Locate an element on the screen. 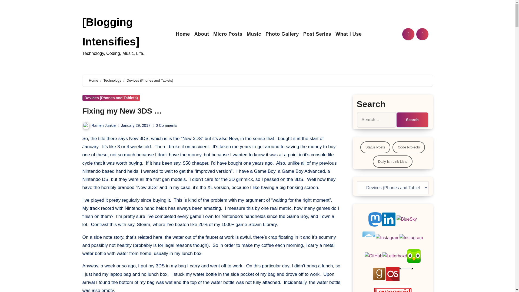 Image resolution: width=519 pixels, height=292 pixels. Ramen Junkie is located at coordinates (99, 125).